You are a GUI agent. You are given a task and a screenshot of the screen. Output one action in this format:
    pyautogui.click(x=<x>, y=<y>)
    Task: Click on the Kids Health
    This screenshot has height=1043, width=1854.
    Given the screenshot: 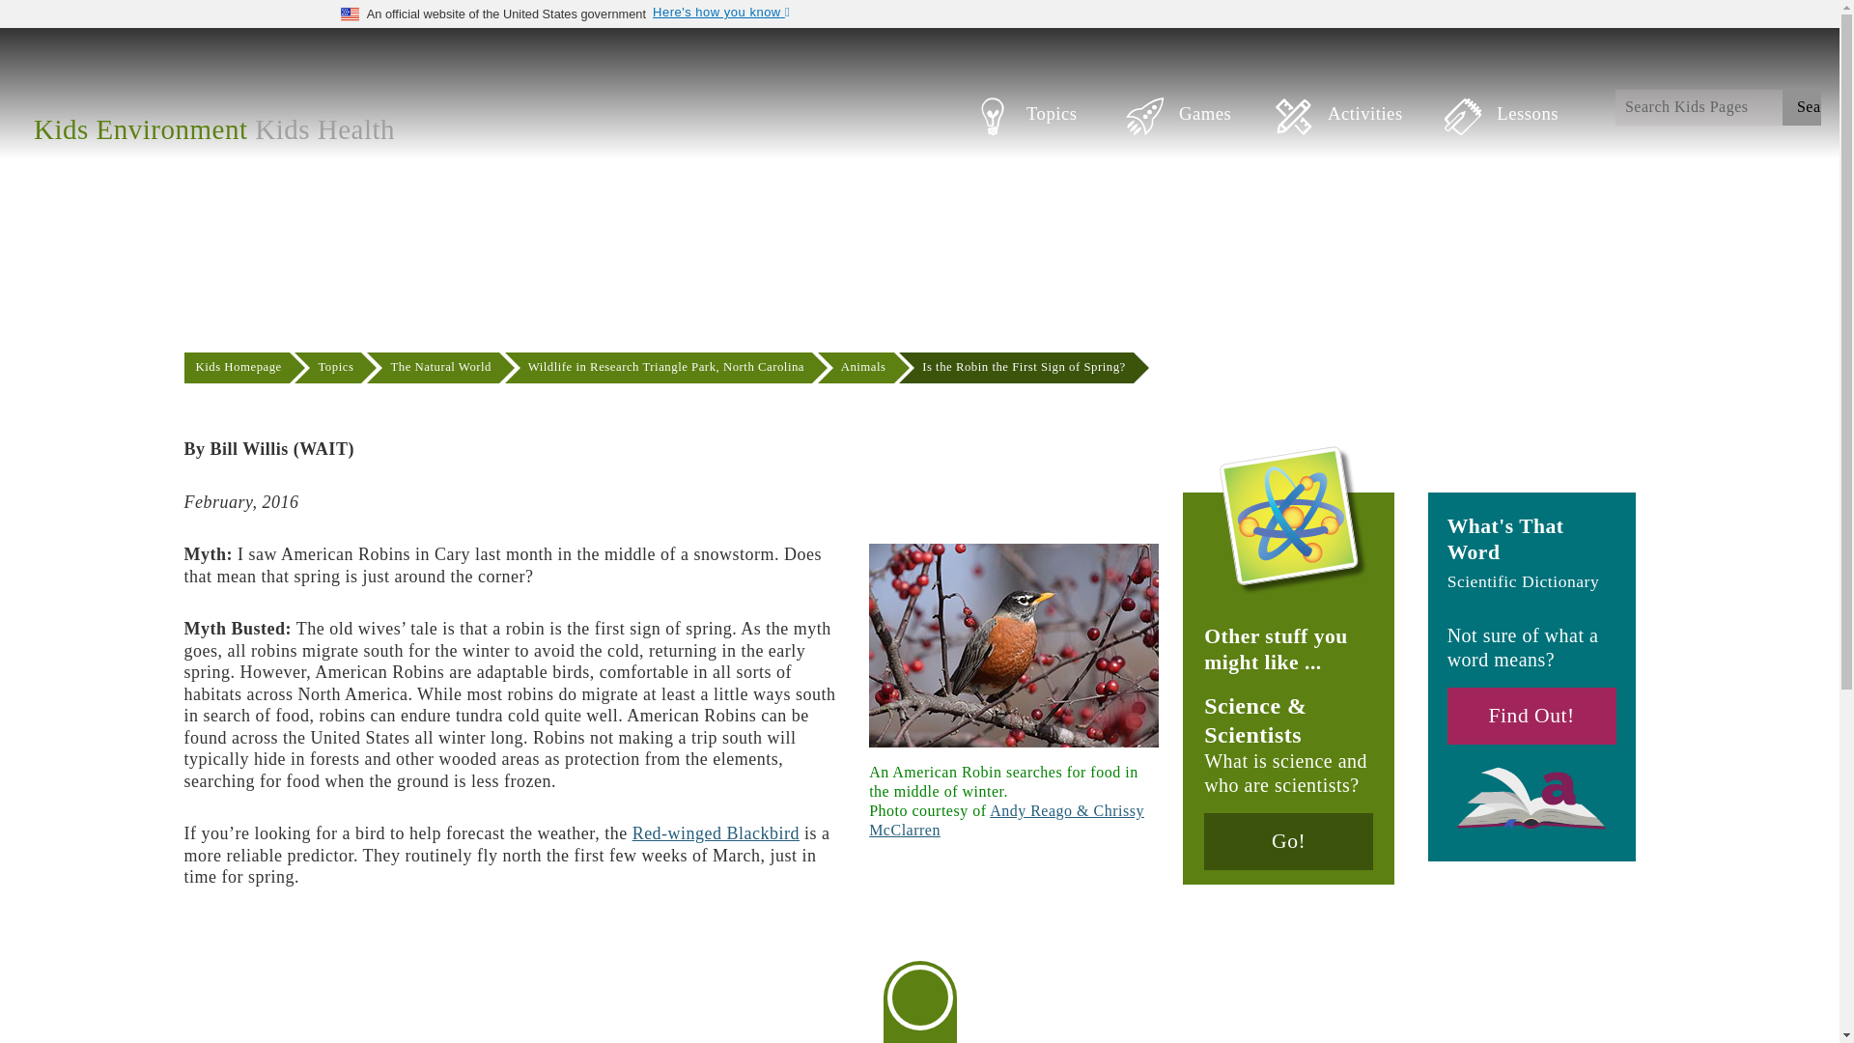 What is the action you would take?
    pyautogui.click(x=324, y=129)
    